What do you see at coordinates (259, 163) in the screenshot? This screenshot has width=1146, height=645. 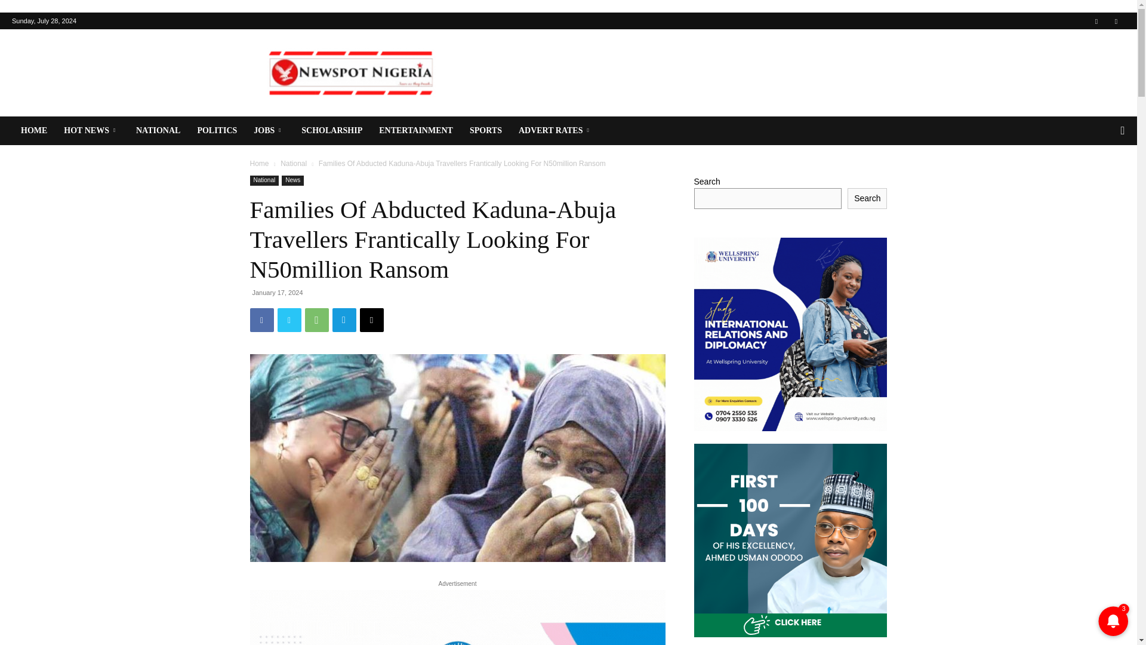 I see `Home` at bounding box center [259, 163].